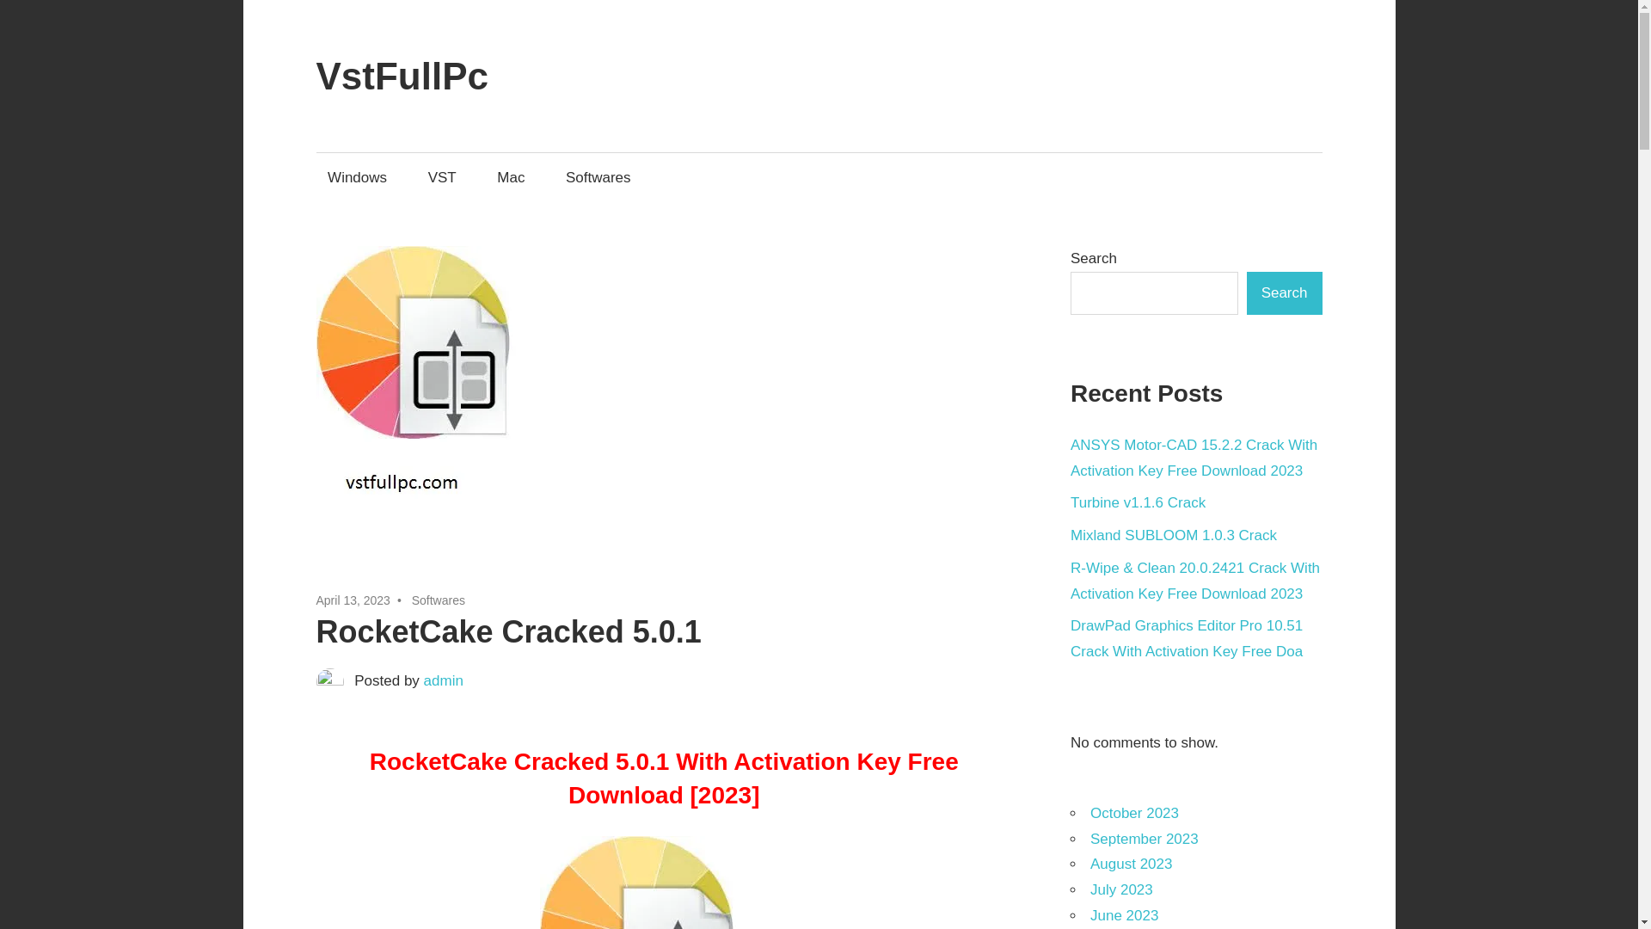  I want to click on Mixland SUBLOOM 1.0.3 Crack, so click(1173, 535).